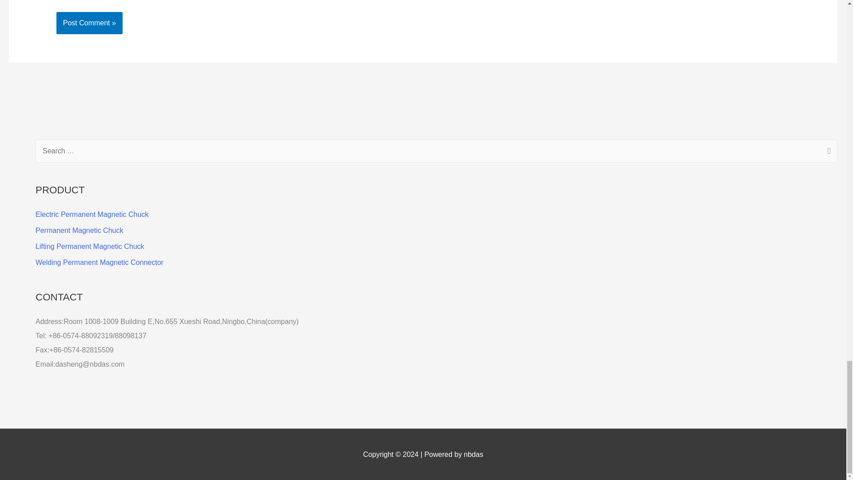 This screenshot has height=480, width=853. I want to click on Electric Permanent Magnetic Chuck, so click(92, 214).